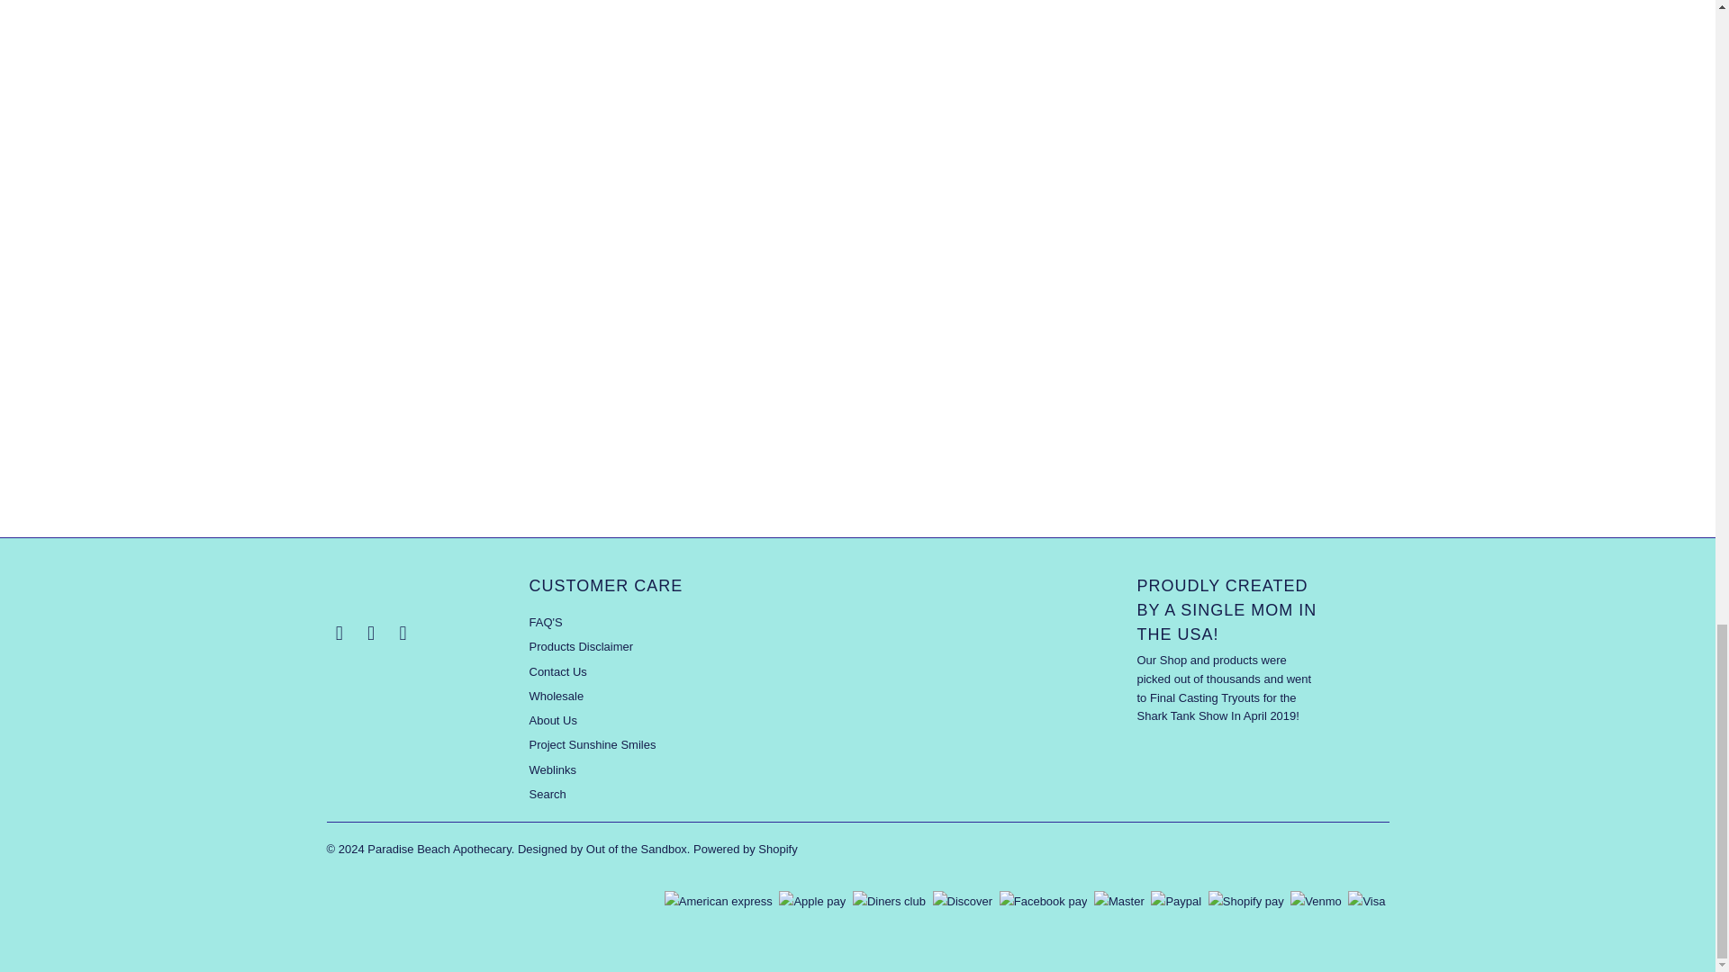  What do you see at coordinates (339, 634) in the screenshot?
I see `Paradise Beach Apothecary on Facebook` at bounding box center [339, 634].